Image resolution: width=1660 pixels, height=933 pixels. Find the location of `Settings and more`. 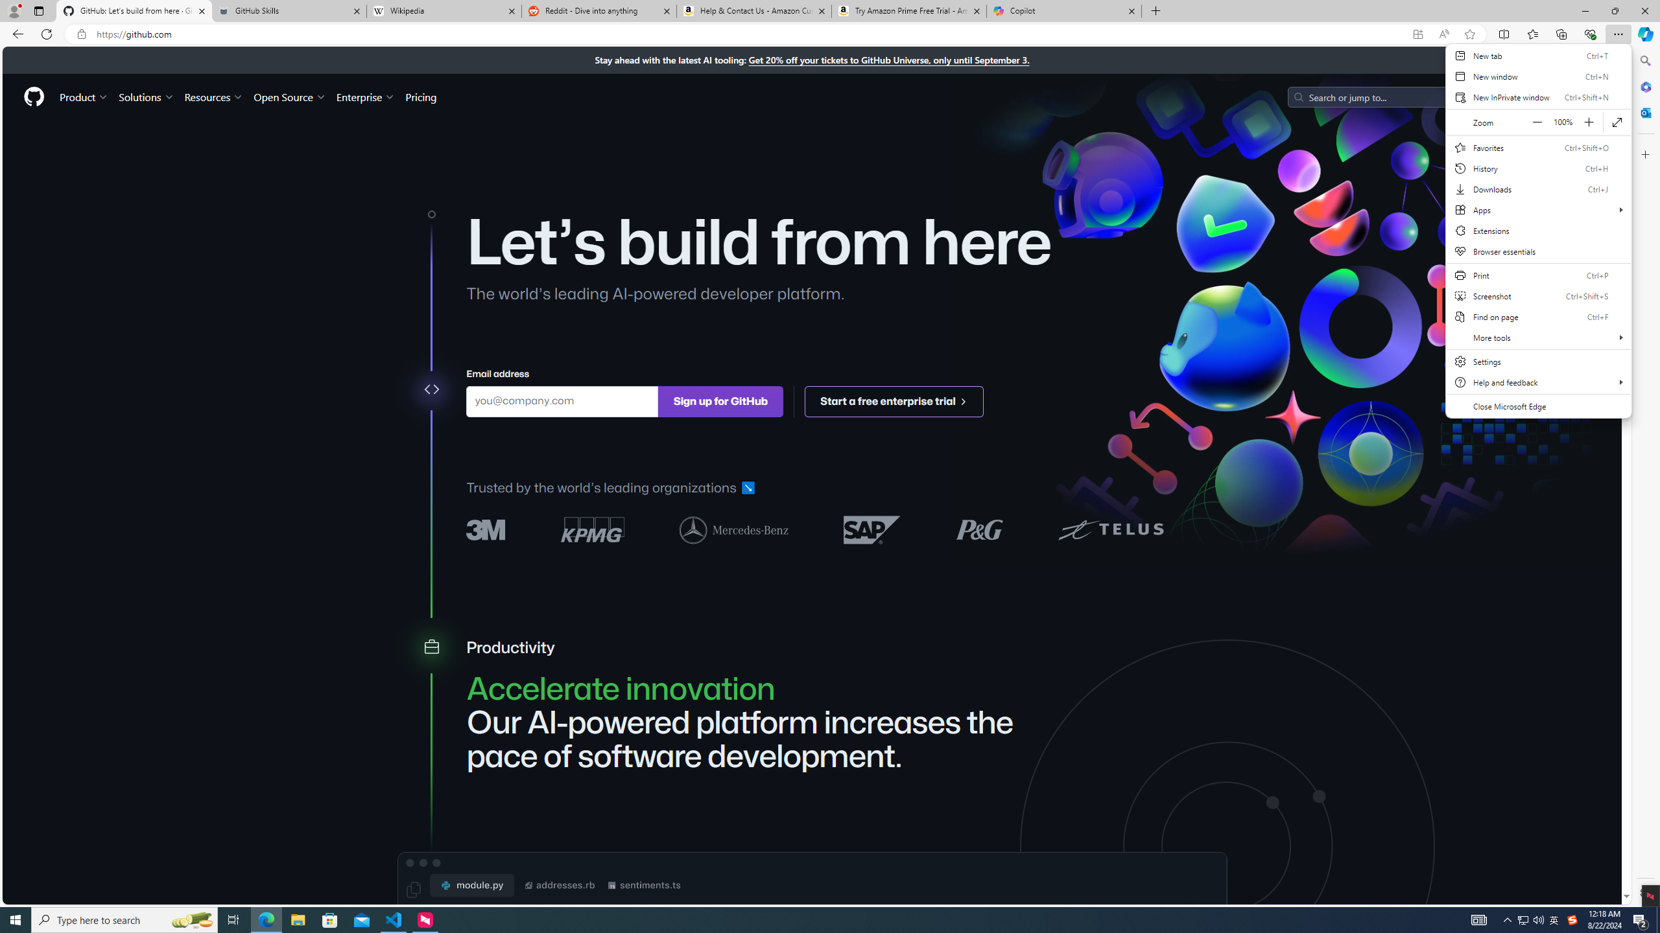

Settings and more is located at coordinates (1538, 238).